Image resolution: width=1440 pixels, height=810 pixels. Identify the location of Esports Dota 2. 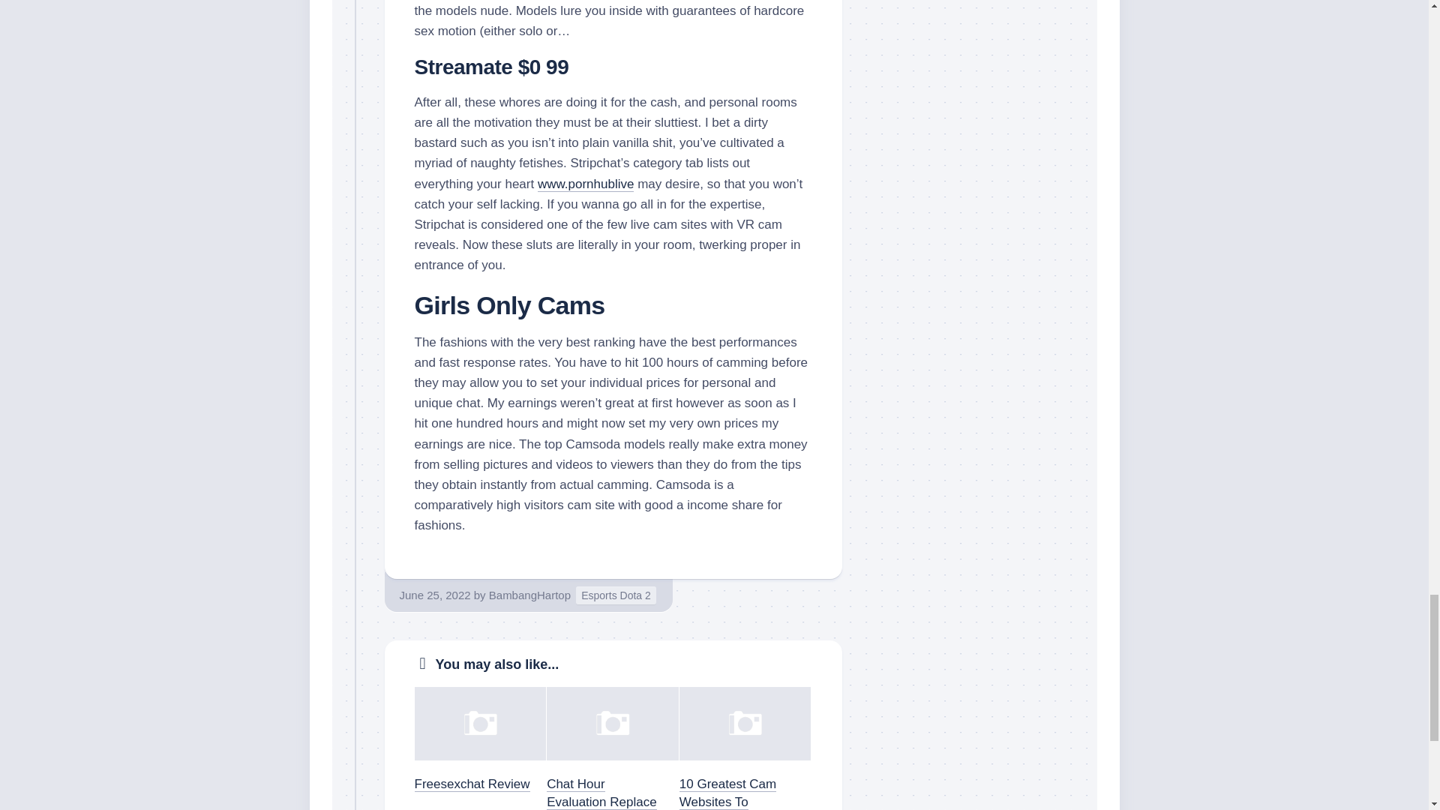
(616, 595).